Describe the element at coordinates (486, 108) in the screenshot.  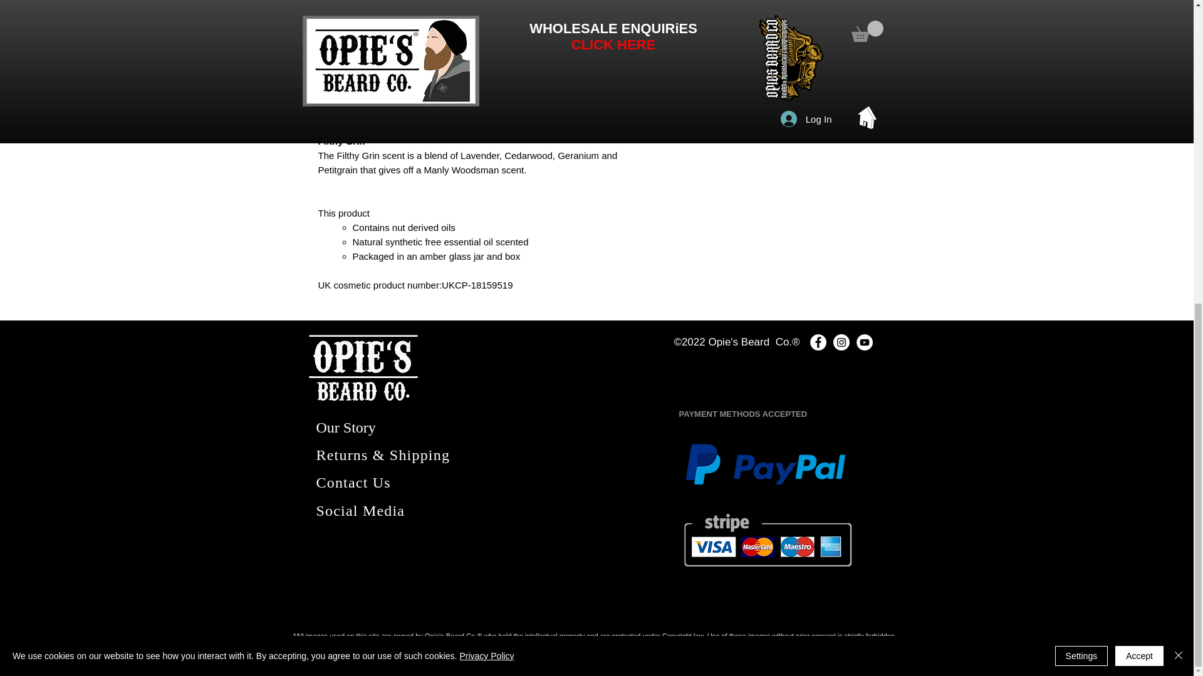
I see `Privacy Policy` at that location.